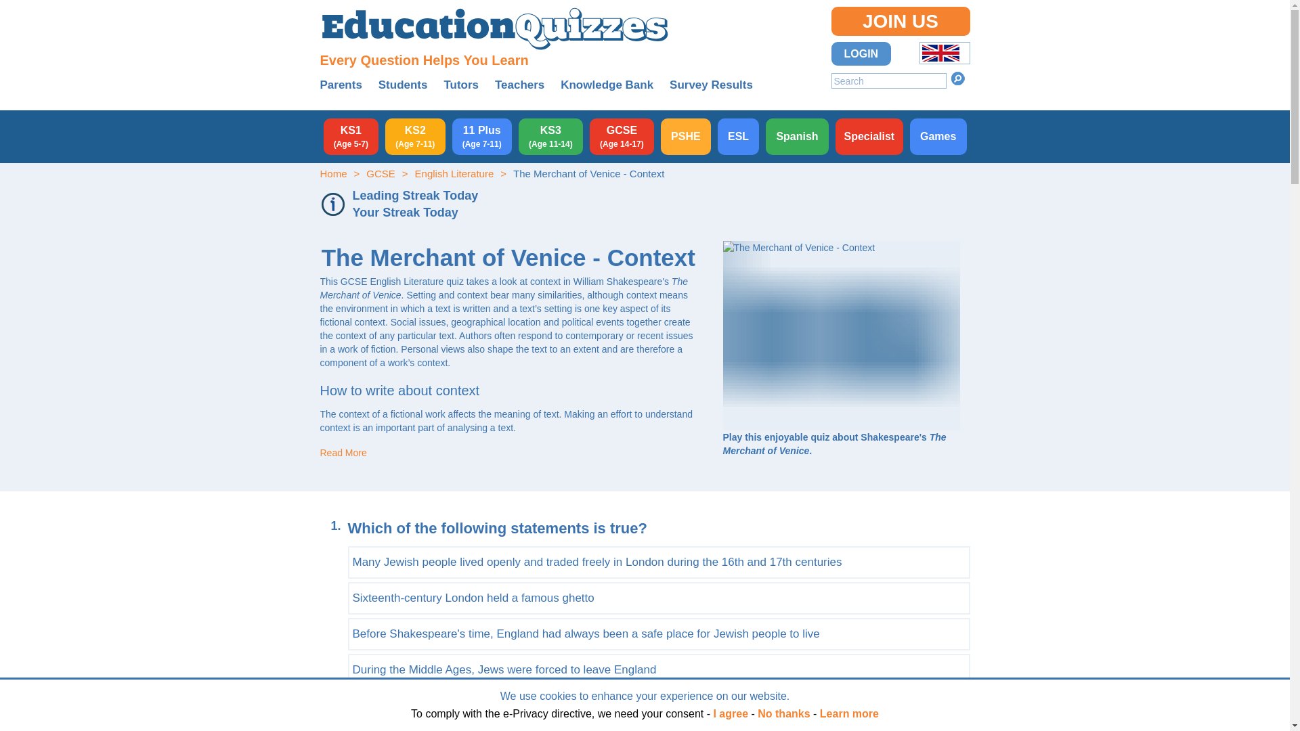 Image resolution: width=1300 pixels, height=731 pixels. What do you see at coordinates (607, 85) in the screenshot?
I see `Knowledge Bank` at bounding box center [607, 85].